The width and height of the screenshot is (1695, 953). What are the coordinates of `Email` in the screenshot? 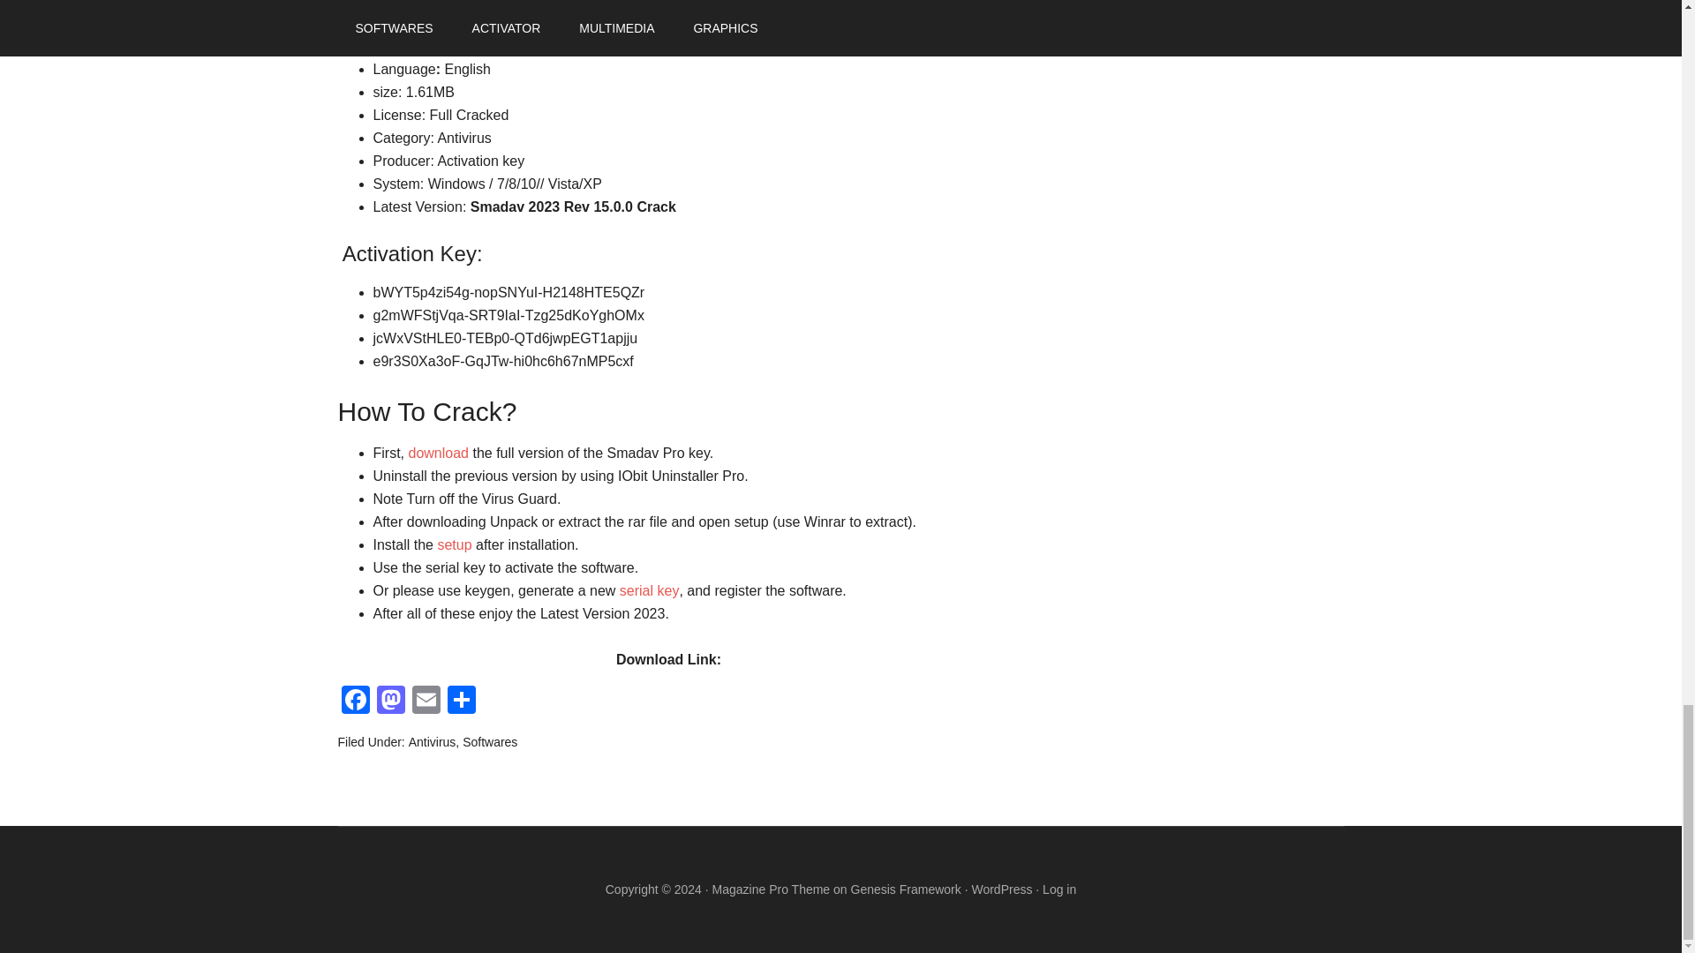 It's located at (426, 702).